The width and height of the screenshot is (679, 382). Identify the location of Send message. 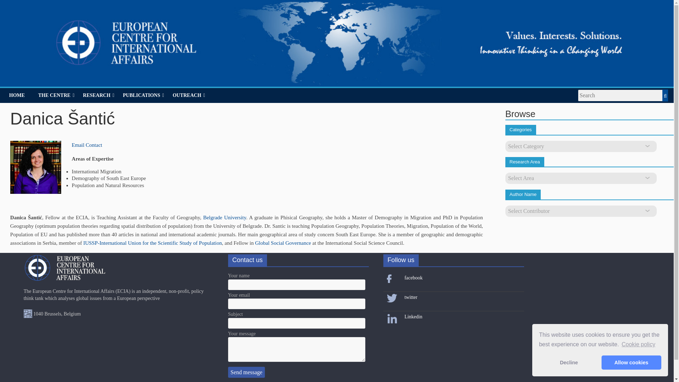
(246, 372).